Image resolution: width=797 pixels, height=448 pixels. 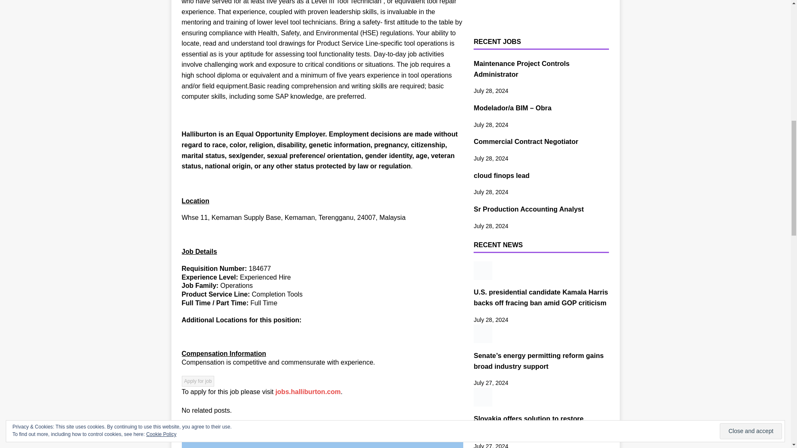 What do you see at coordinates (198, 381) in the screenshot?
I see `Apply for job` at bounding box center [198, 381].